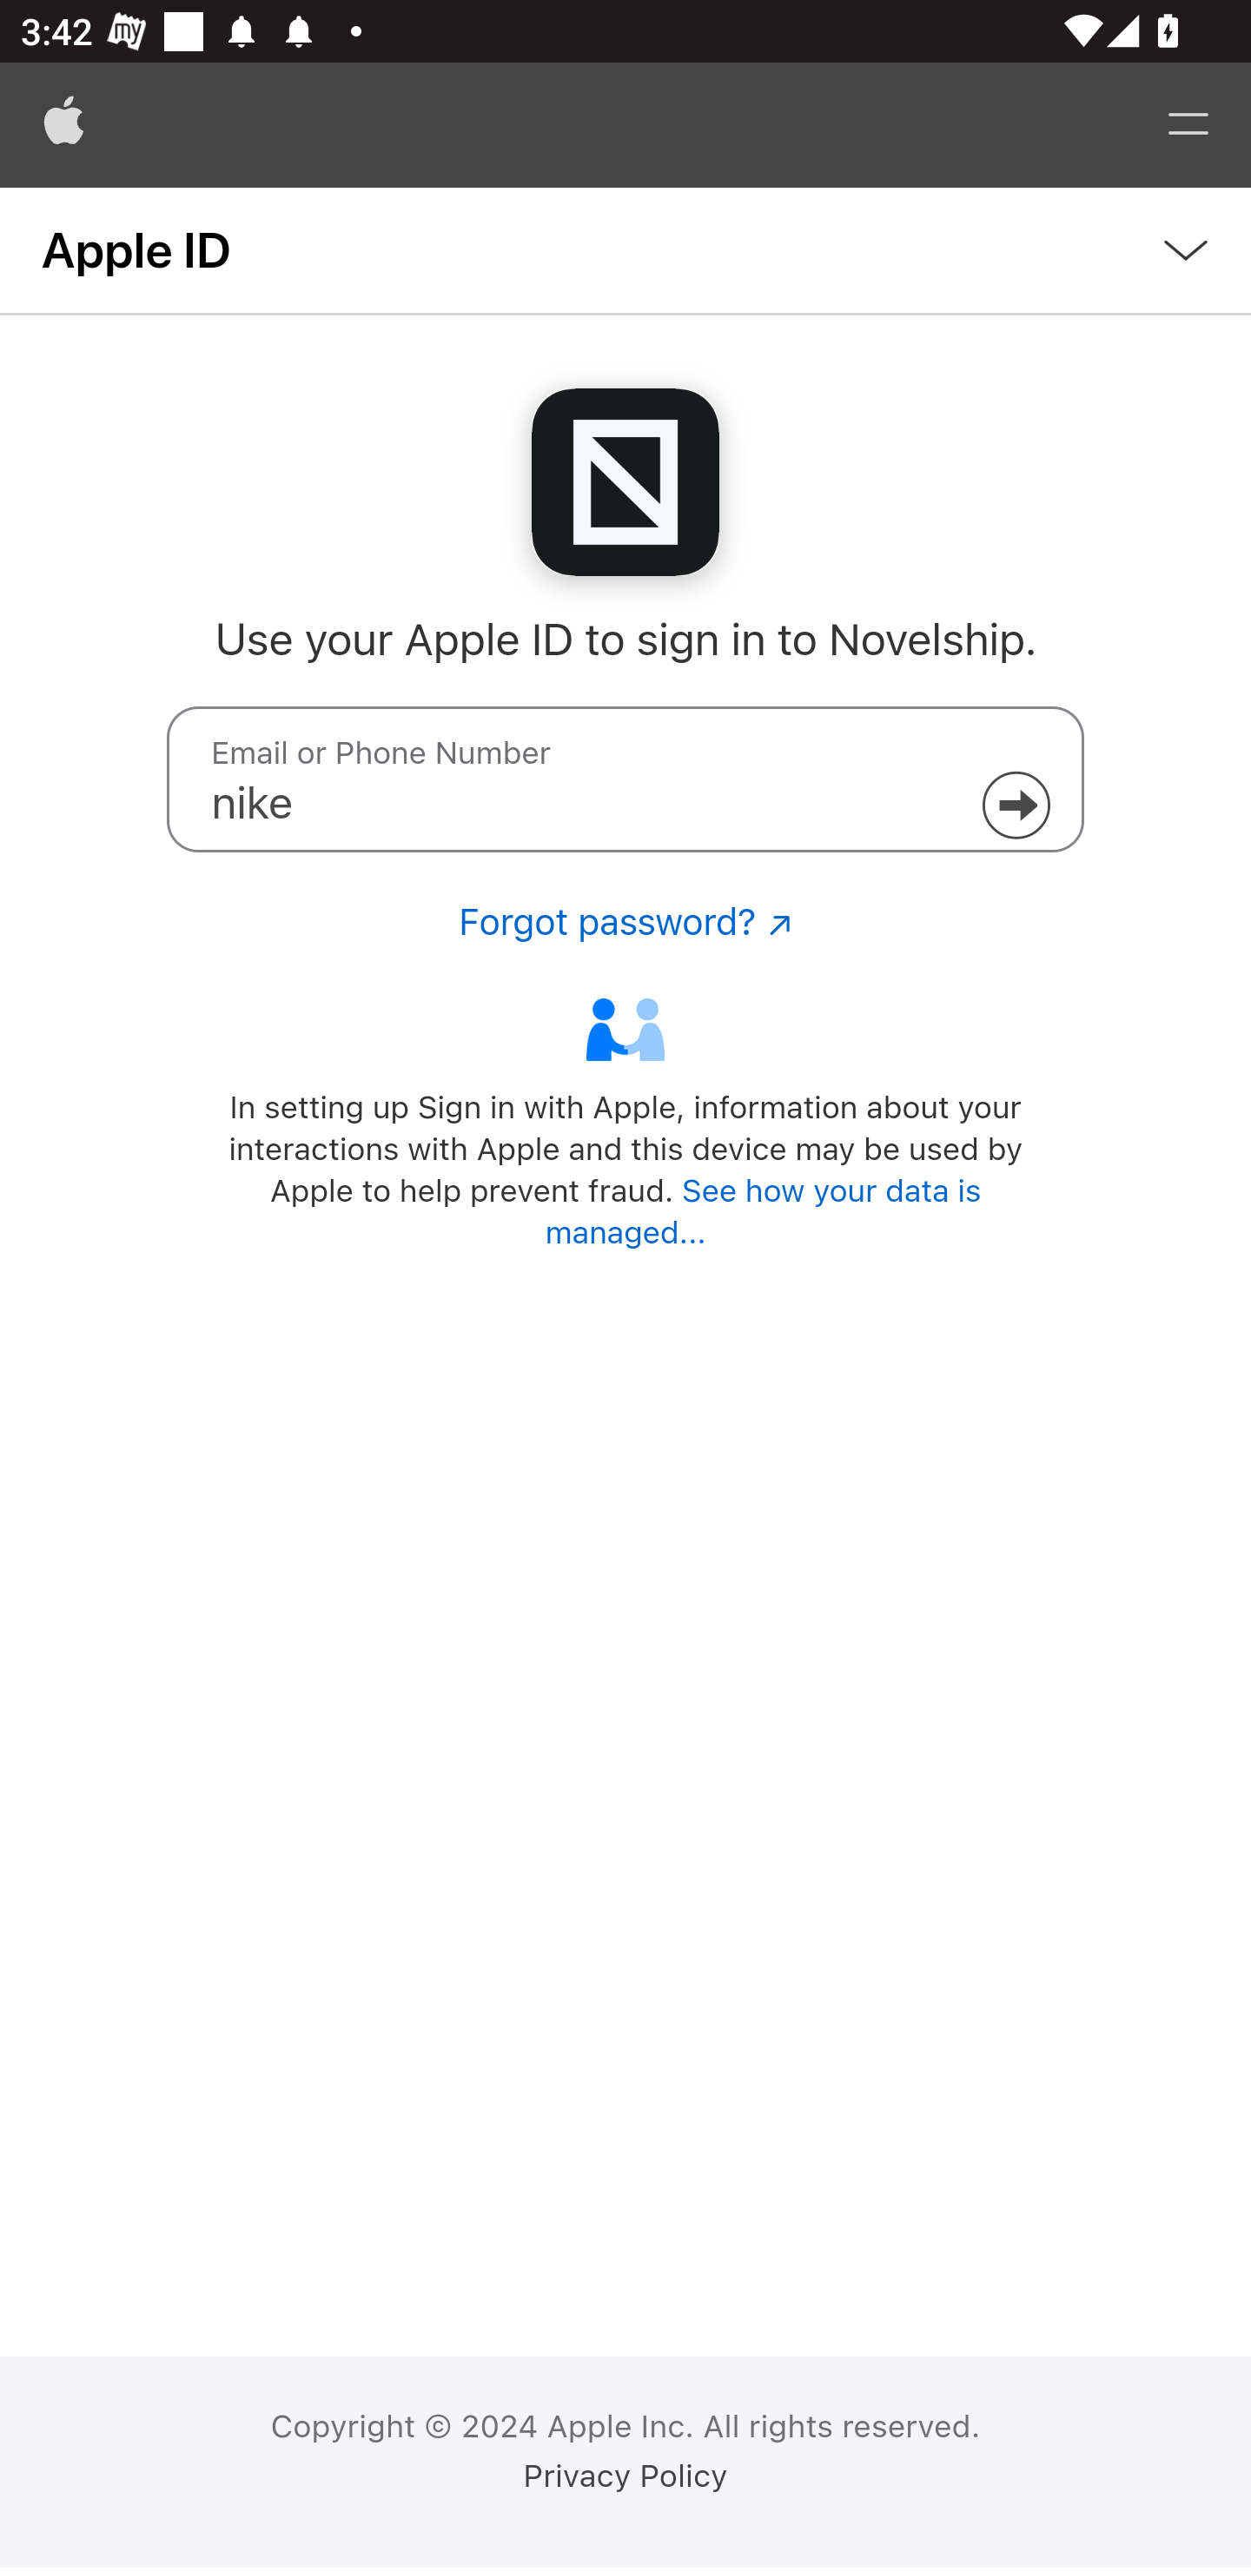 This screenshot has height=2572, width=1251. What do you see at coordinates (1188, 125) in the screenshot?
I see `Menu` at bounding box center [1188, 125].